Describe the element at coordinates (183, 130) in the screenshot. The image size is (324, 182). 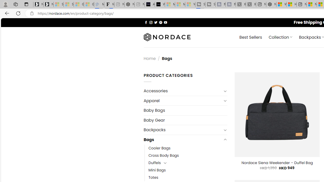
I see `Backpacks` at that location.